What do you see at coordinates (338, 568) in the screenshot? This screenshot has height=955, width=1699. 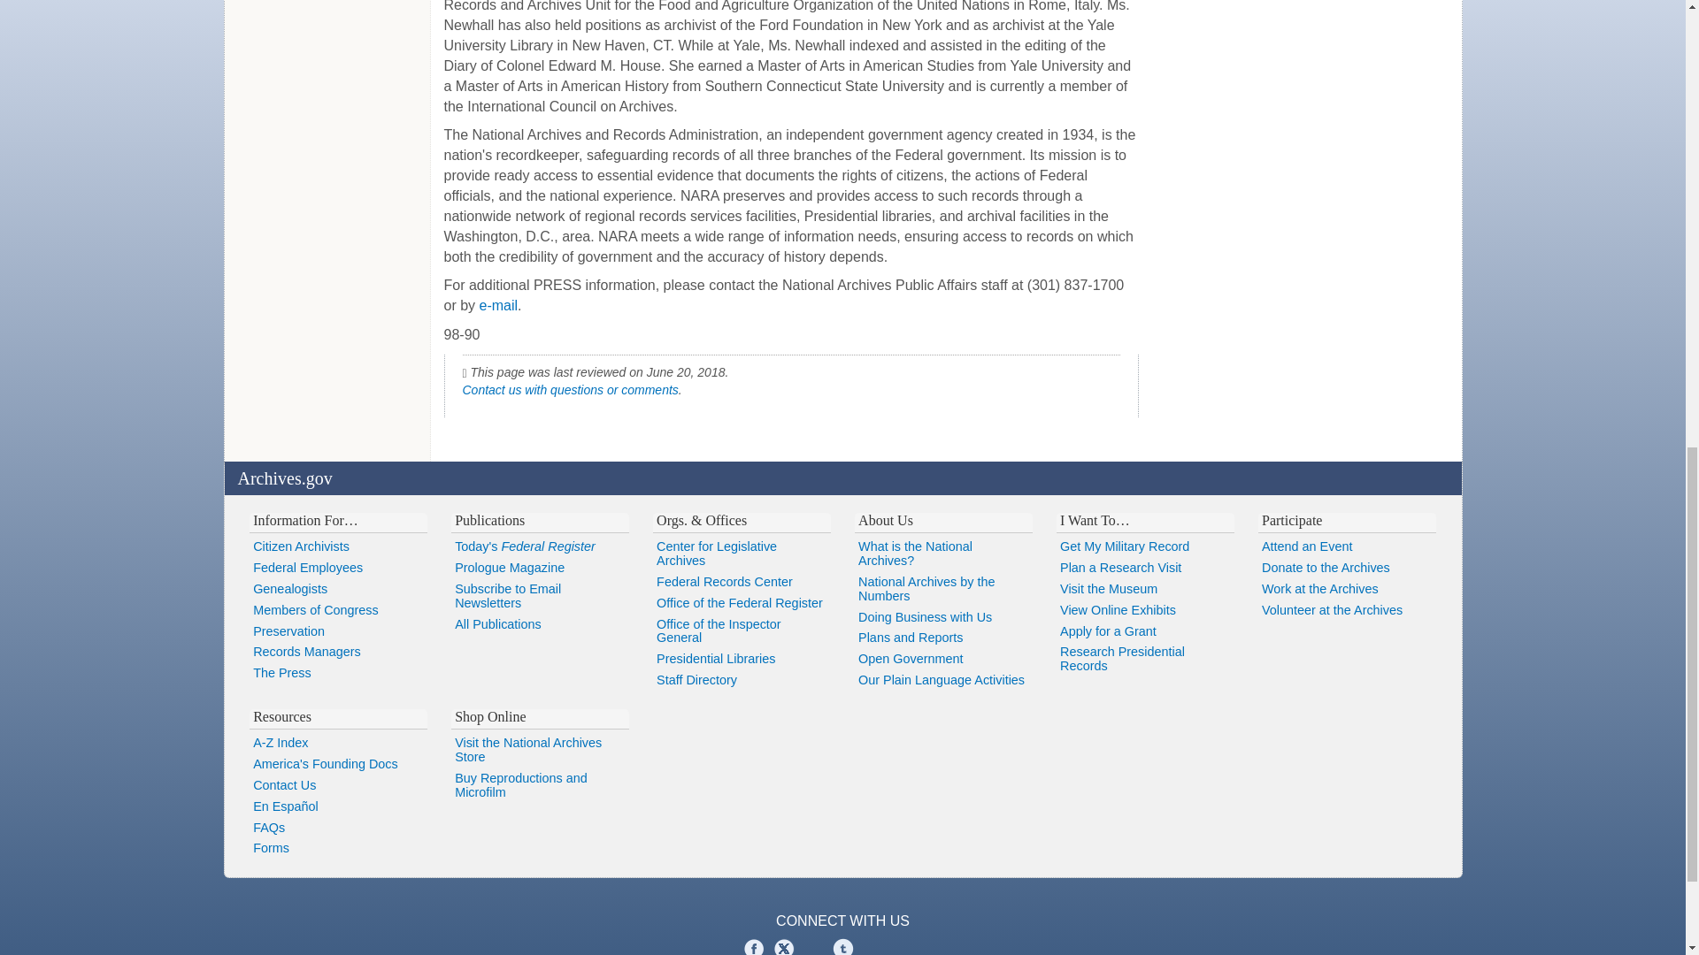 I see `Federal Employees` at bounding box center [338, 568].